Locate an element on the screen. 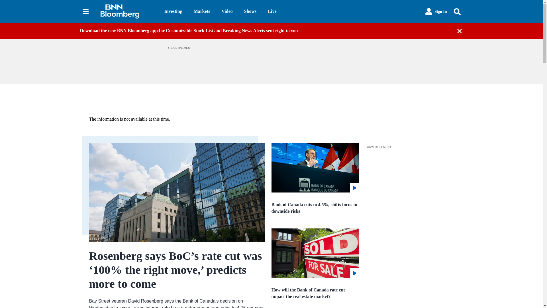  BNN Bloomberg is located at coordinates (127, 11).